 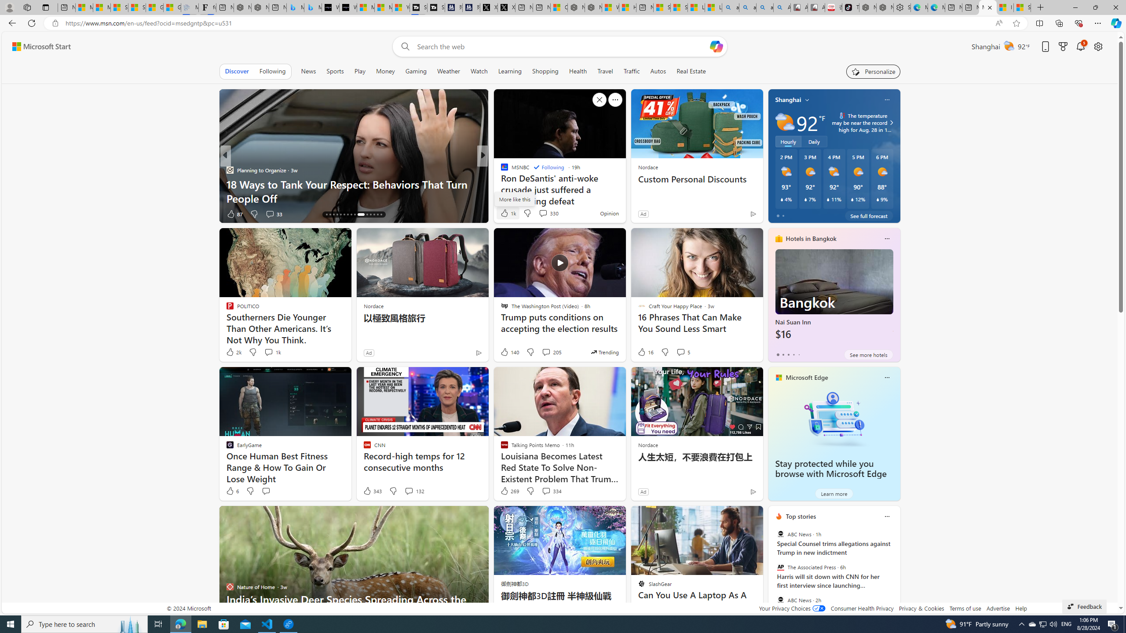 What do you see at coordinates (505, 214) in the screenshot?
I see `44 Like` at bounding box center [505, 214].